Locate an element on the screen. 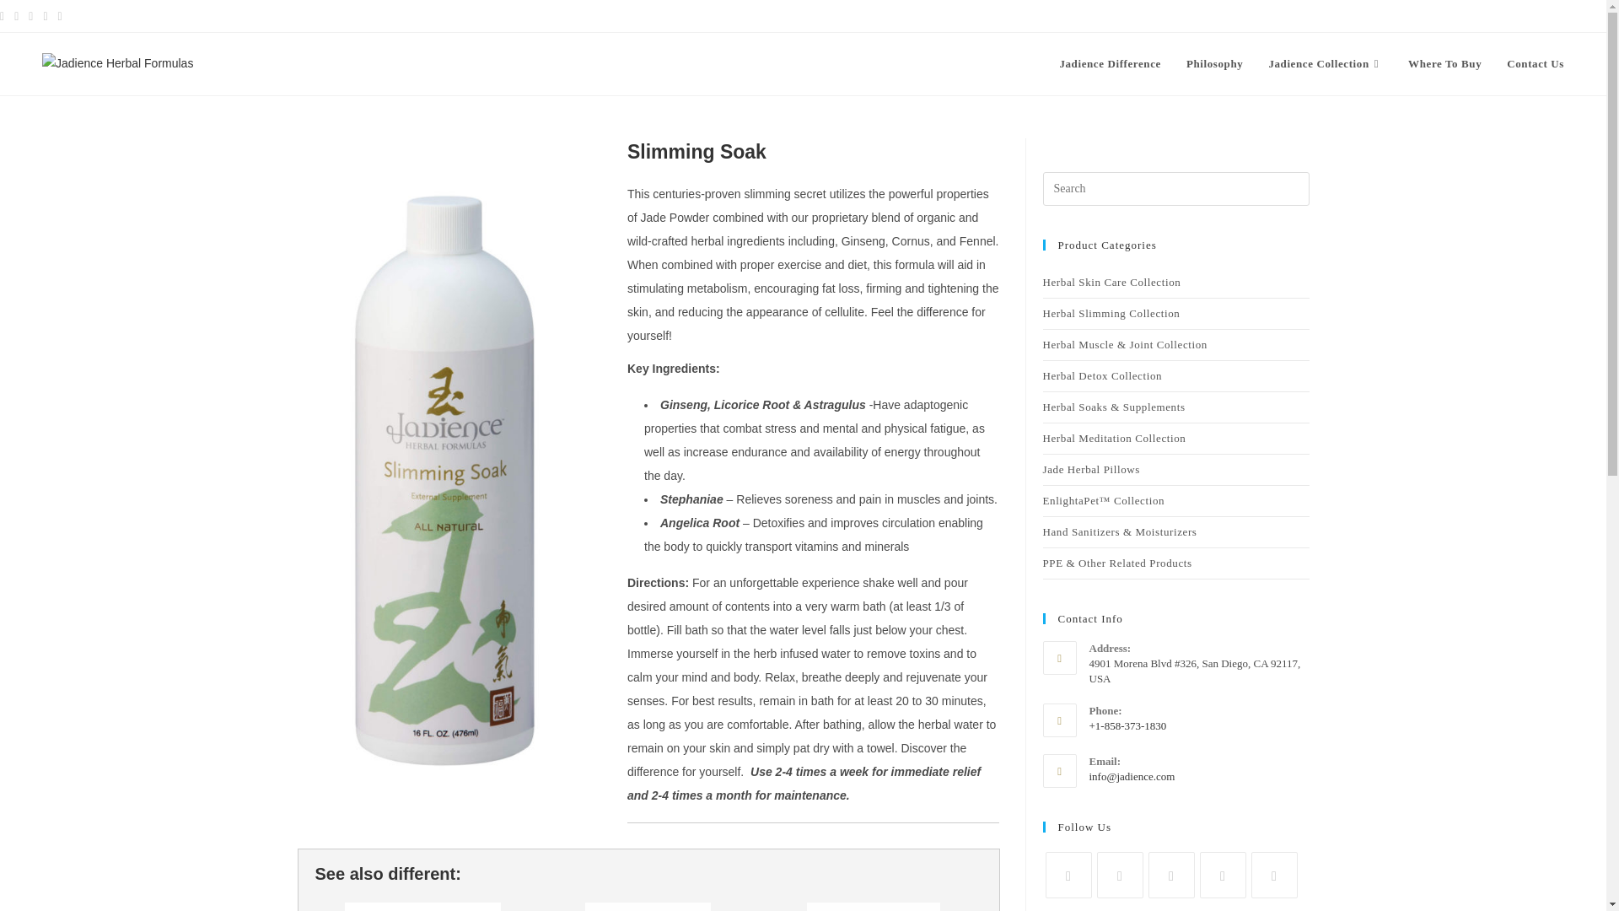 Image resolution: width=1619 pixels, height=911 pixels. Slimming Formula is located at coordinates (648, 907).